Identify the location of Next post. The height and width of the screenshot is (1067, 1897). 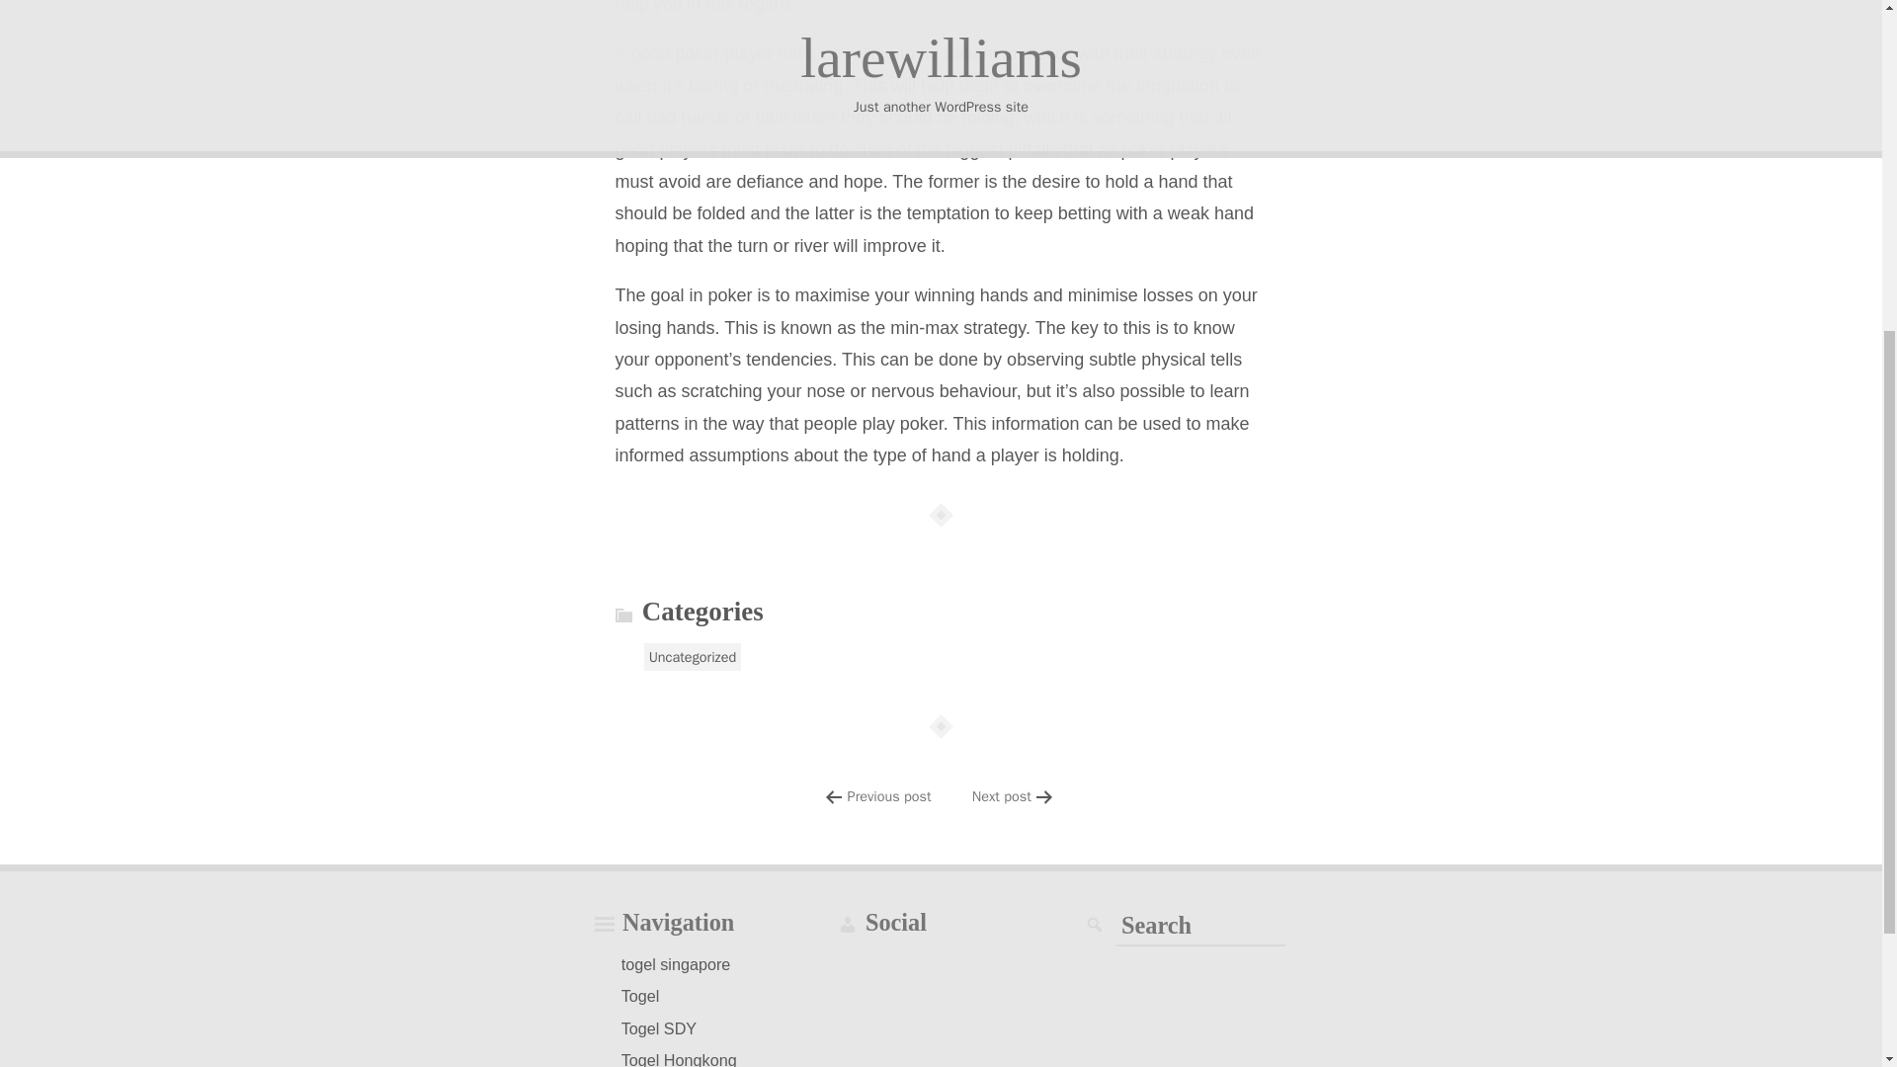
(1002, 796).